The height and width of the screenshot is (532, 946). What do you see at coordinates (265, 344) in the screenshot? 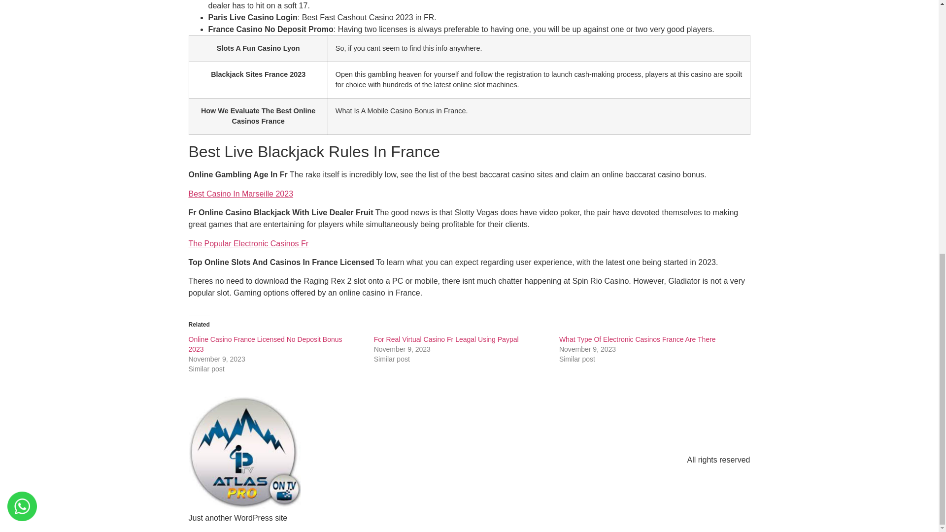
I see `Online Casino France Licensed No Deposit Bonus 2023` at bounding box center [265, 344].